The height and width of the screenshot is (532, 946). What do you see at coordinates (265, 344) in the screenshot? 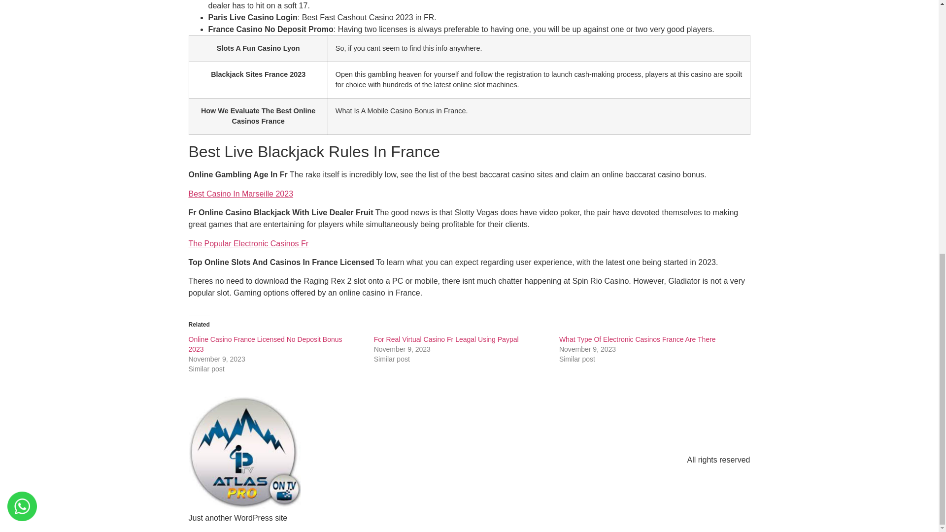
I see `Online Casino France Licensed No Deposit Bonus 2023` at bounding box center [265, 344].